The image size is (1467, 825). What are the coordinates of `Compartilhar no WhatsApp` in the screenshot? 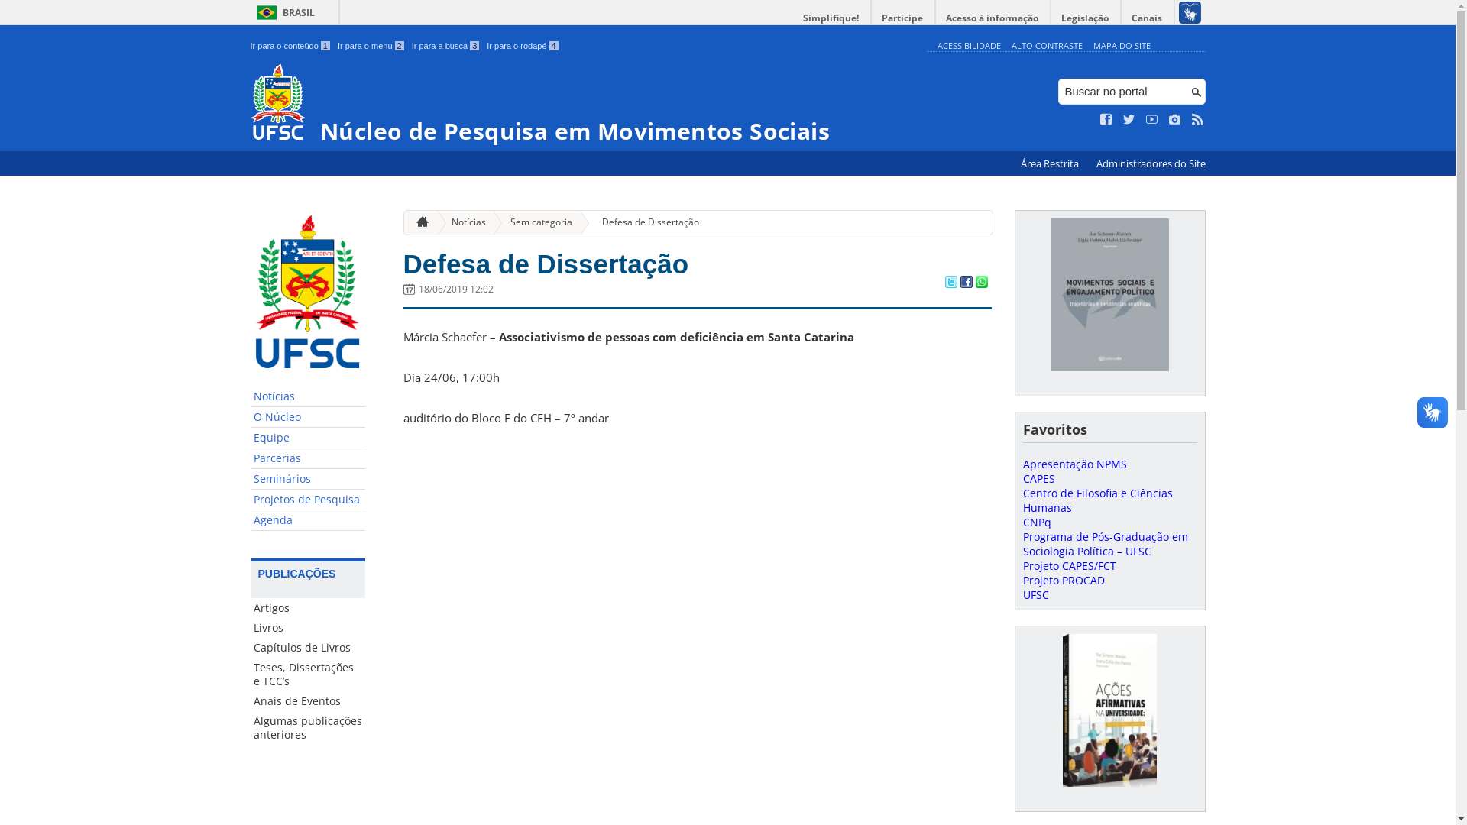 It's located at (981, 283).